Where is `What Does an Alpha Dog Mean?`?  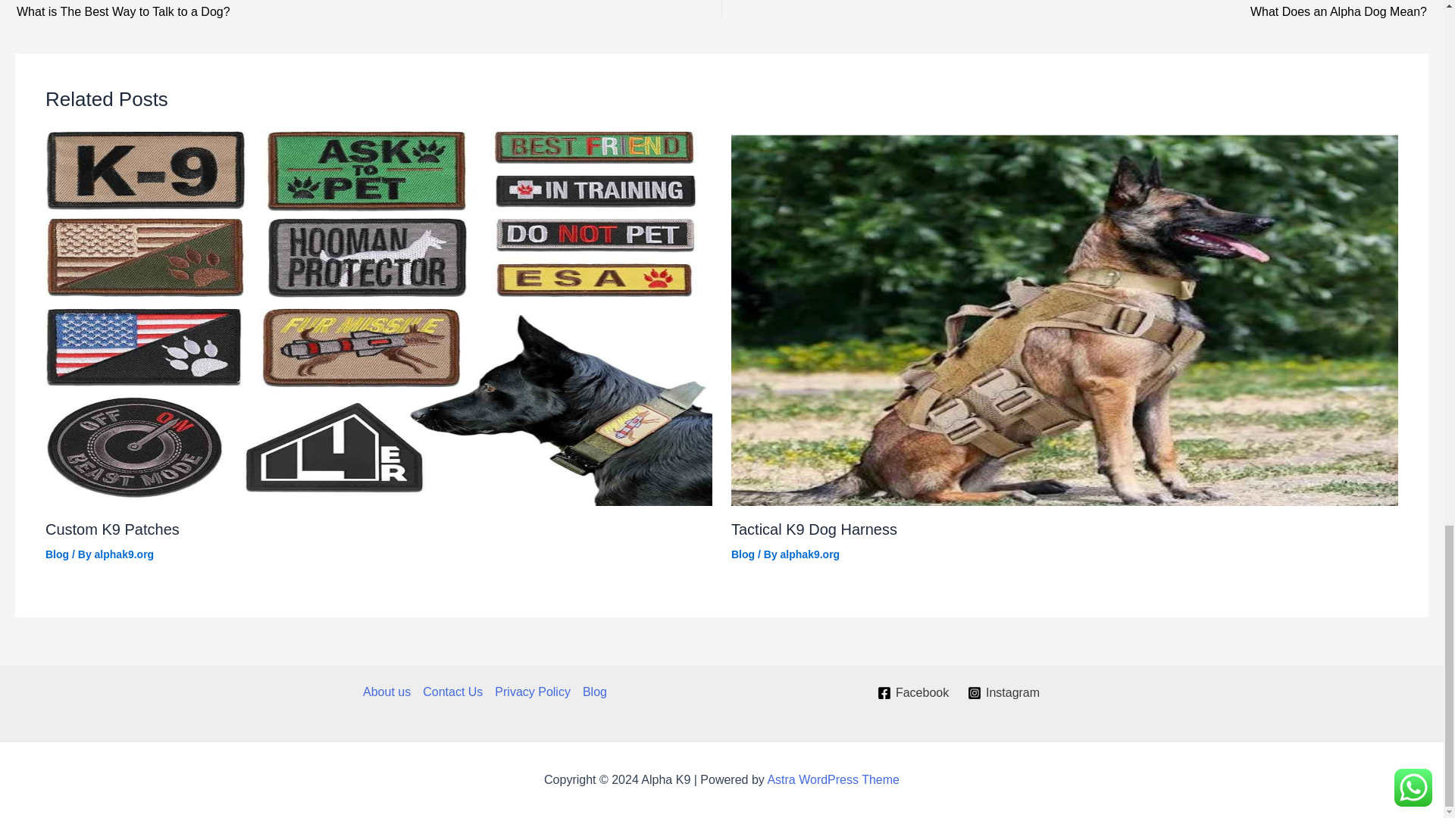 What Does an Alpha Dog Mean? is located at coordinates (914, 693).